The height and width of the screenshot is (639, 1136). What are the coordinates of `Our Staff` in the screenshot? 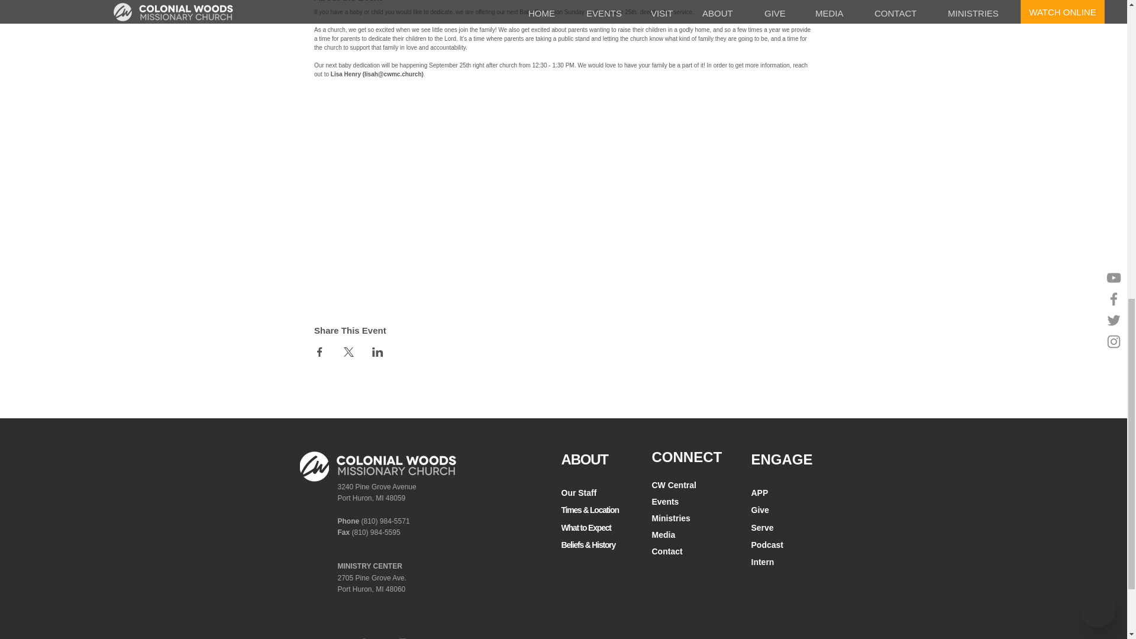 It's located at (579, 491).